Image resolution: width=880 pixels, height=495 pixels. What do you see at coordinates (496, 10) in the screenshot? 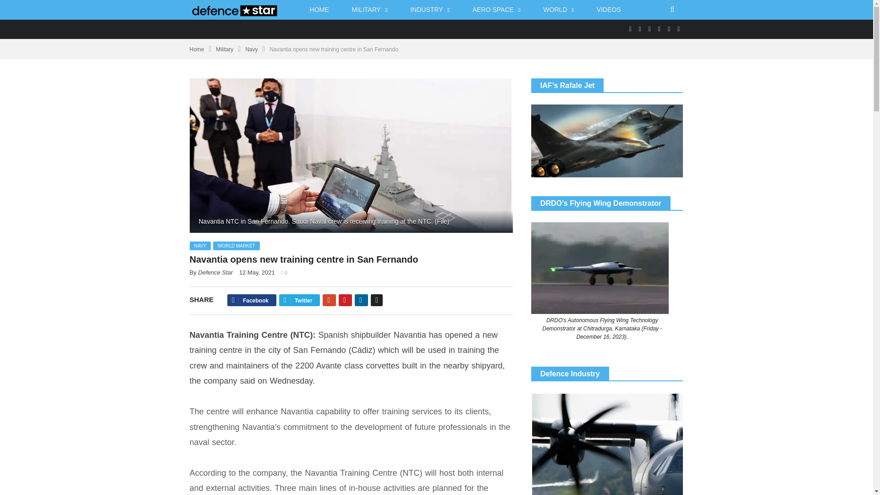
I see `AERO SPACE` at bounding box center [496, 10].